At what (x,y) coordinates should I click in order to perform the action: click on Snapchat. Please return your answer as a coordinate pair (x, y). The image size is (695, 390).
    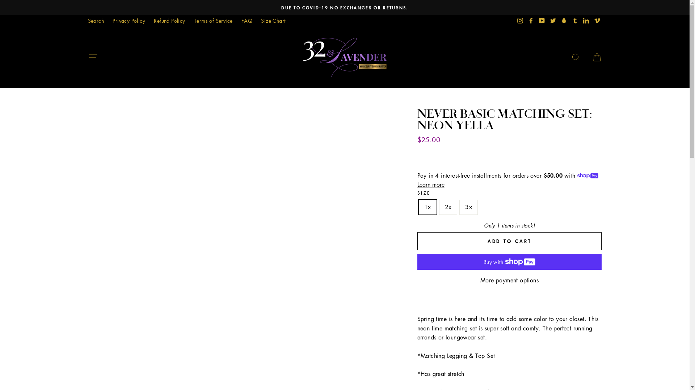
    Looking at the image, I should click on (564, 21).